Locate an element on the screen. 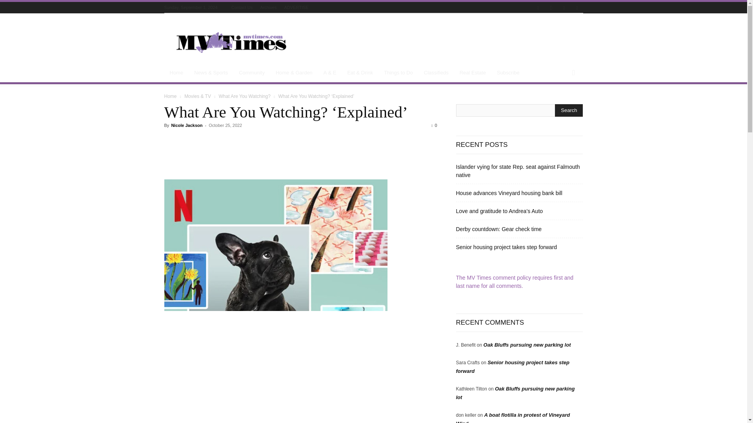 Image resolution: width=753 pixels, height=423 pixels. Real Estate is located at coordinates (473, 73).